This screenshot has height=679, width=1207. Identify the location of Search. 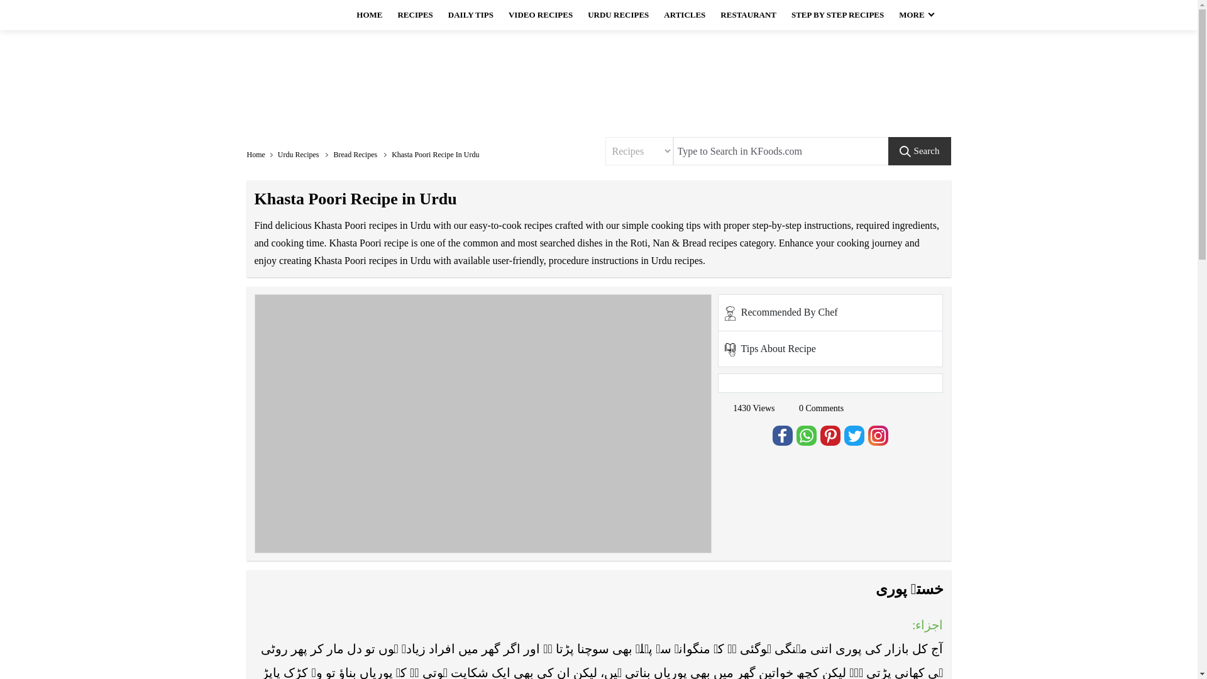
(919, 151).